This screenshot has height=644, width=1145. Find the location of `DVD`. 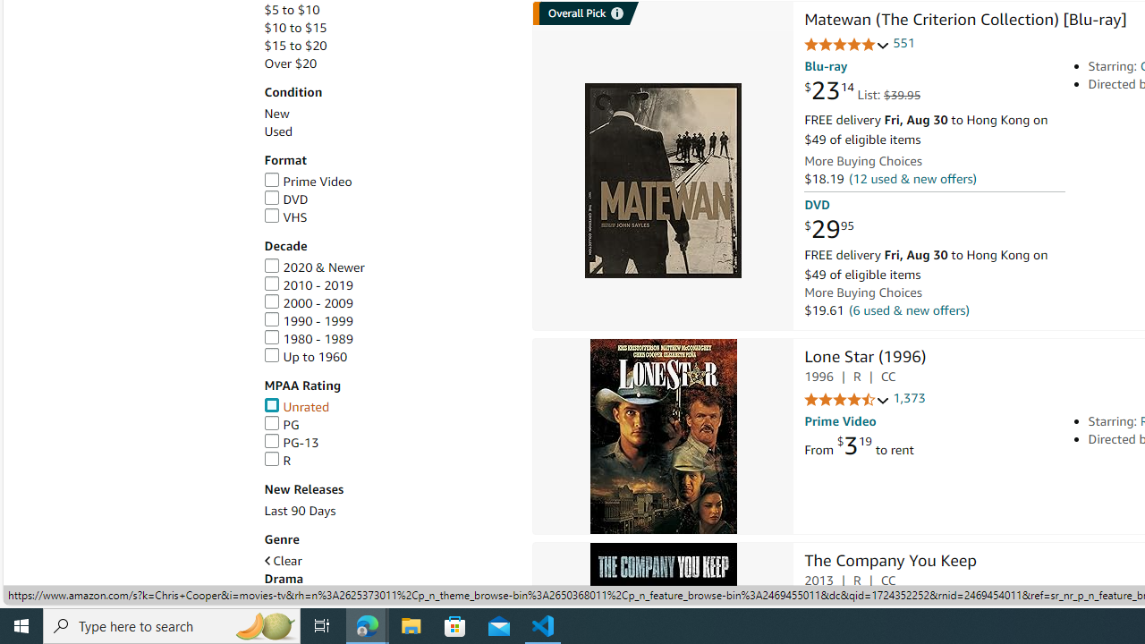

DVD is located at coordinates (388, 199).